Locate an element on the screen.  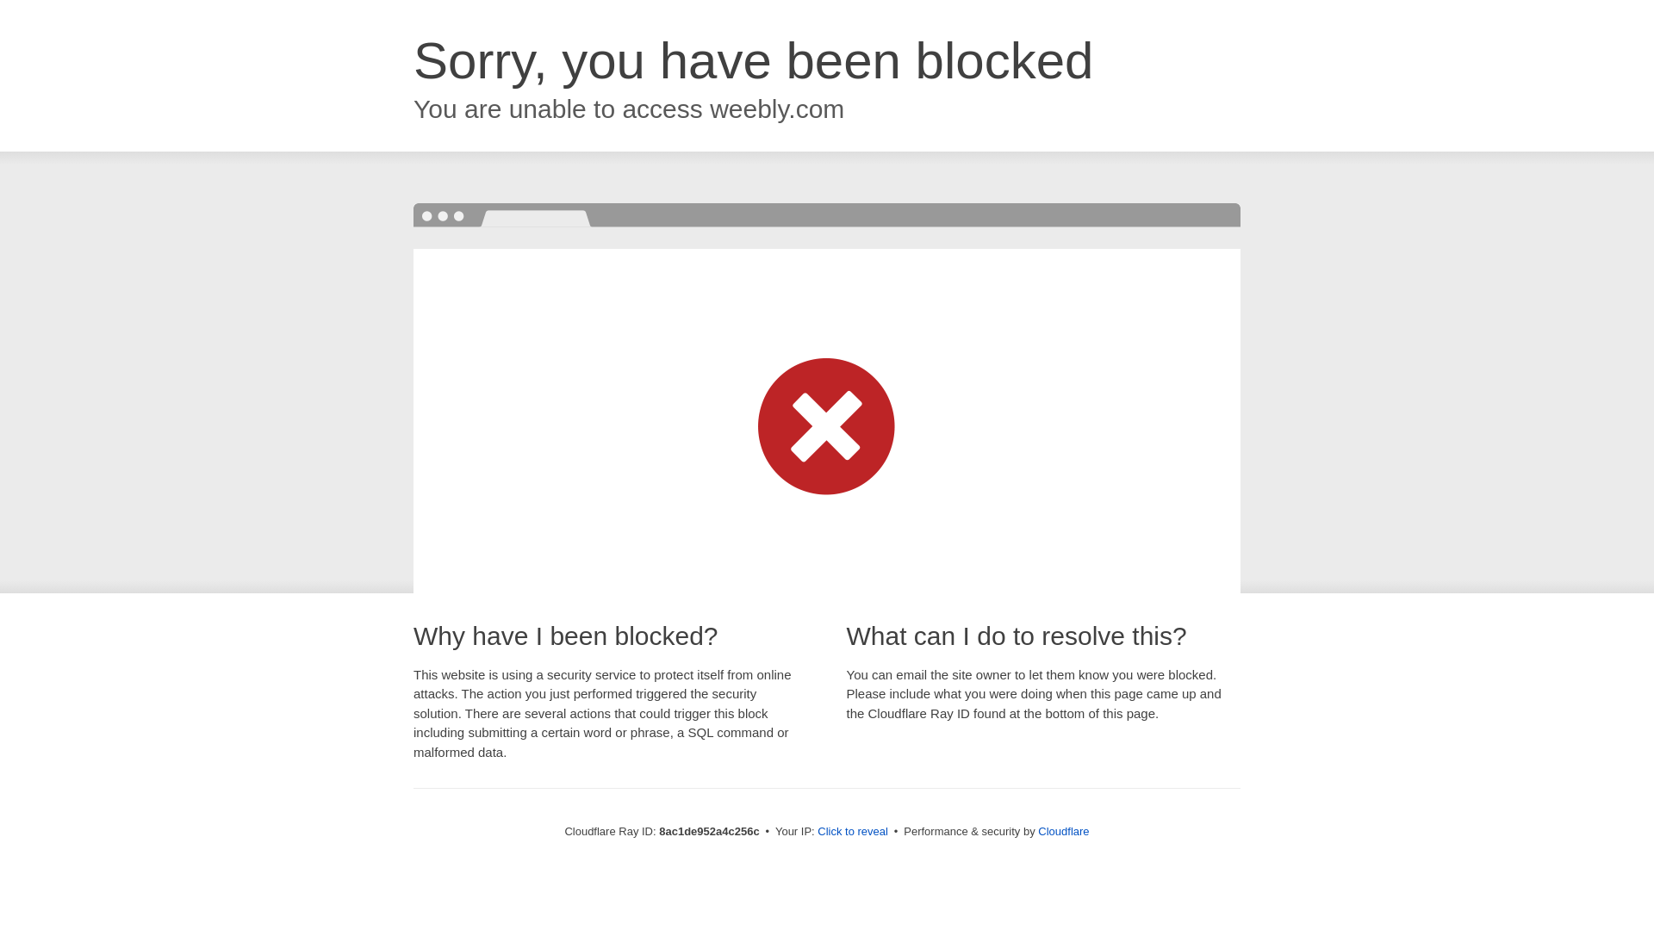
Cloudflare is located at coordinates (1063, 831).